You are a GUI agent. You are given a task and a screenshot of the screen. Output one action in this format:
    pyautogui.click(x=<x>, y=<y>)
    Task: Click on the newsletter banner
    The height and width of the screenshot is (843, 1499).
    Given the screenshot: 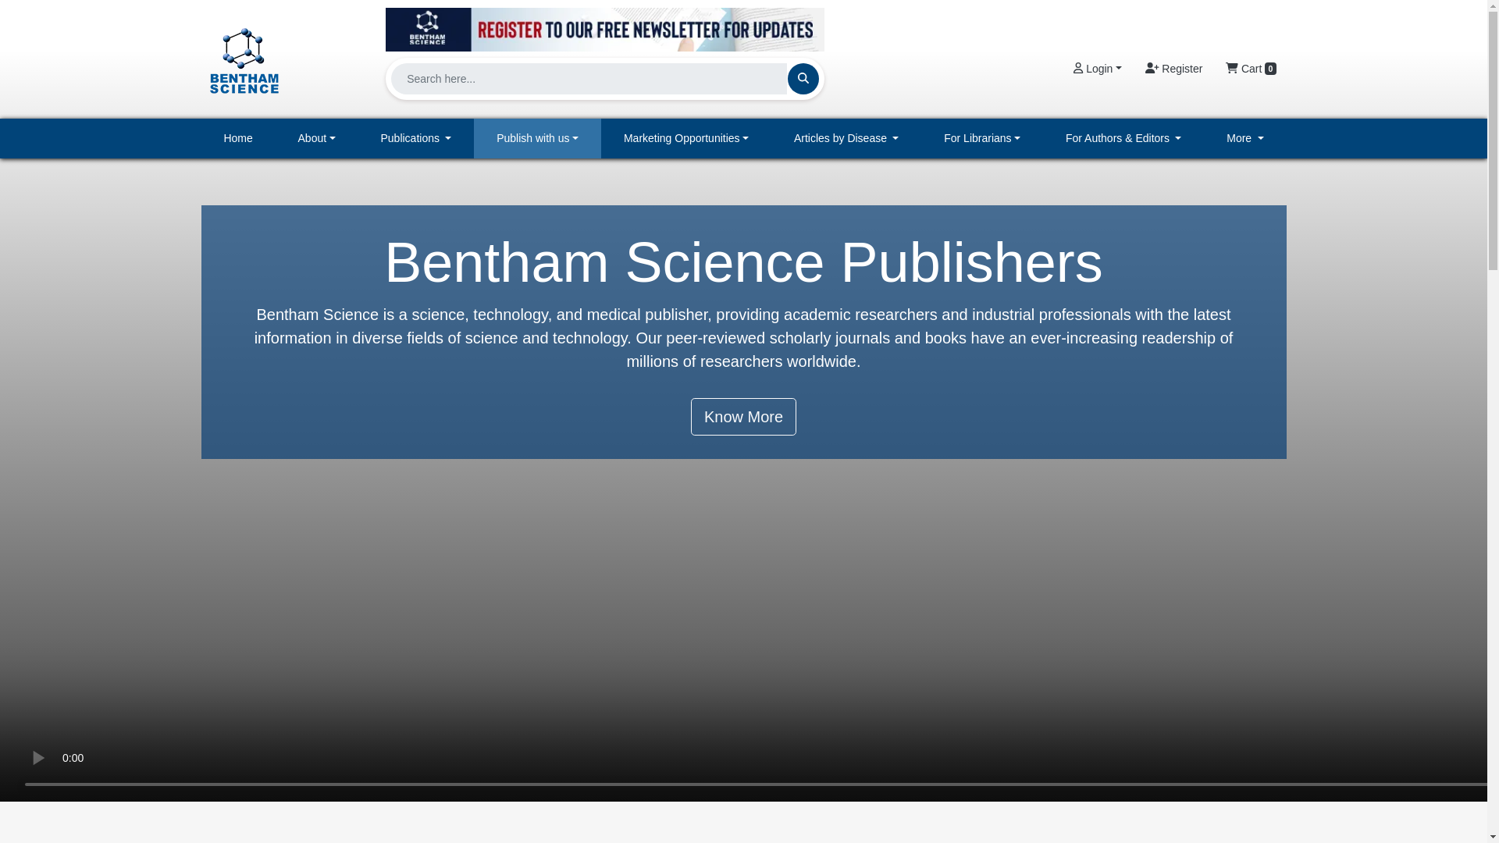 What is the action you would take?
    pyautogui.click(x=604, y=25)
    